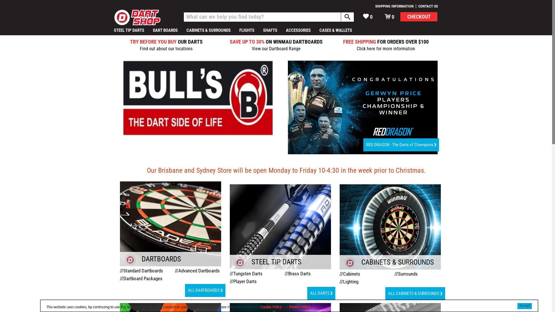 The height and width of the screenshot is (312, 555). Describe the element at coordinates (525, 306) in the screenshot. I see `Accept` at that location.